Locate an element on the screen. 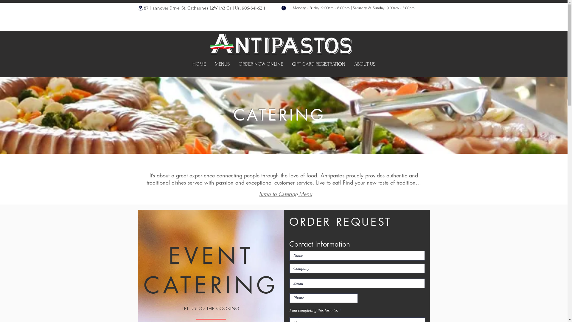 This screenshot has width=572, height=322. ORDER NOW ONLINE is located at coordinates (261, 64).